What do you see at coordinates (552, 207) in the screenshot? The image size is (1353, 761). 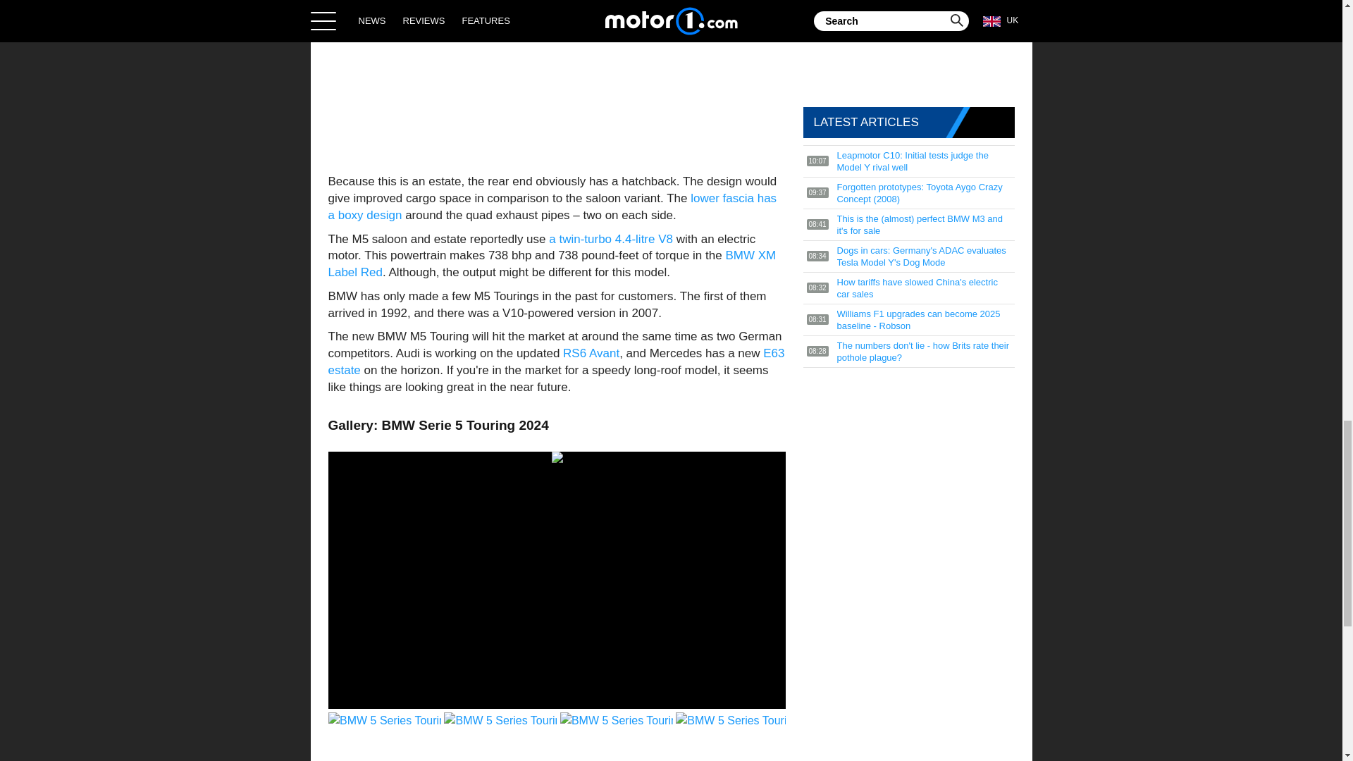 I see `lower fascia has a boxy design` at bounding box center [552, 207].